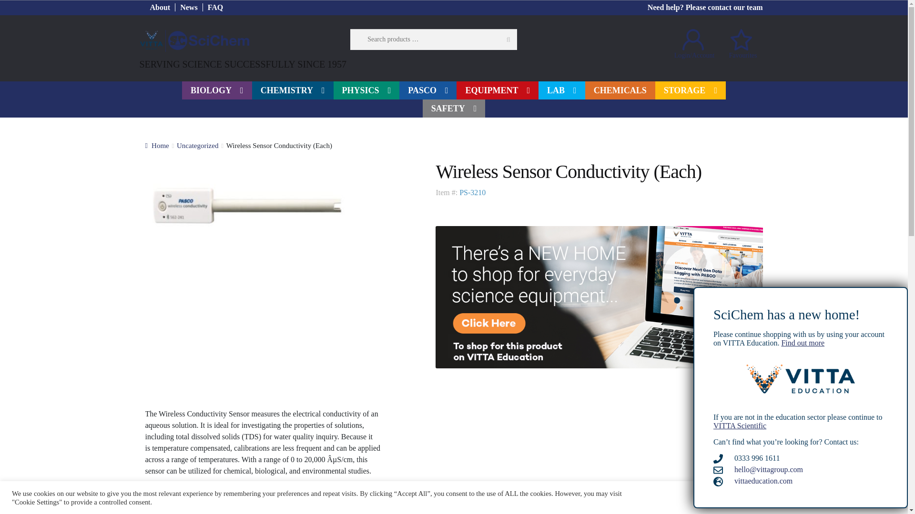 The width and height of the screenshot is (915, 514). What do you see at coordinates (705, 7) in the screenshot?
I see `Need help? Please contact our team` at bounding box center [705, 7].